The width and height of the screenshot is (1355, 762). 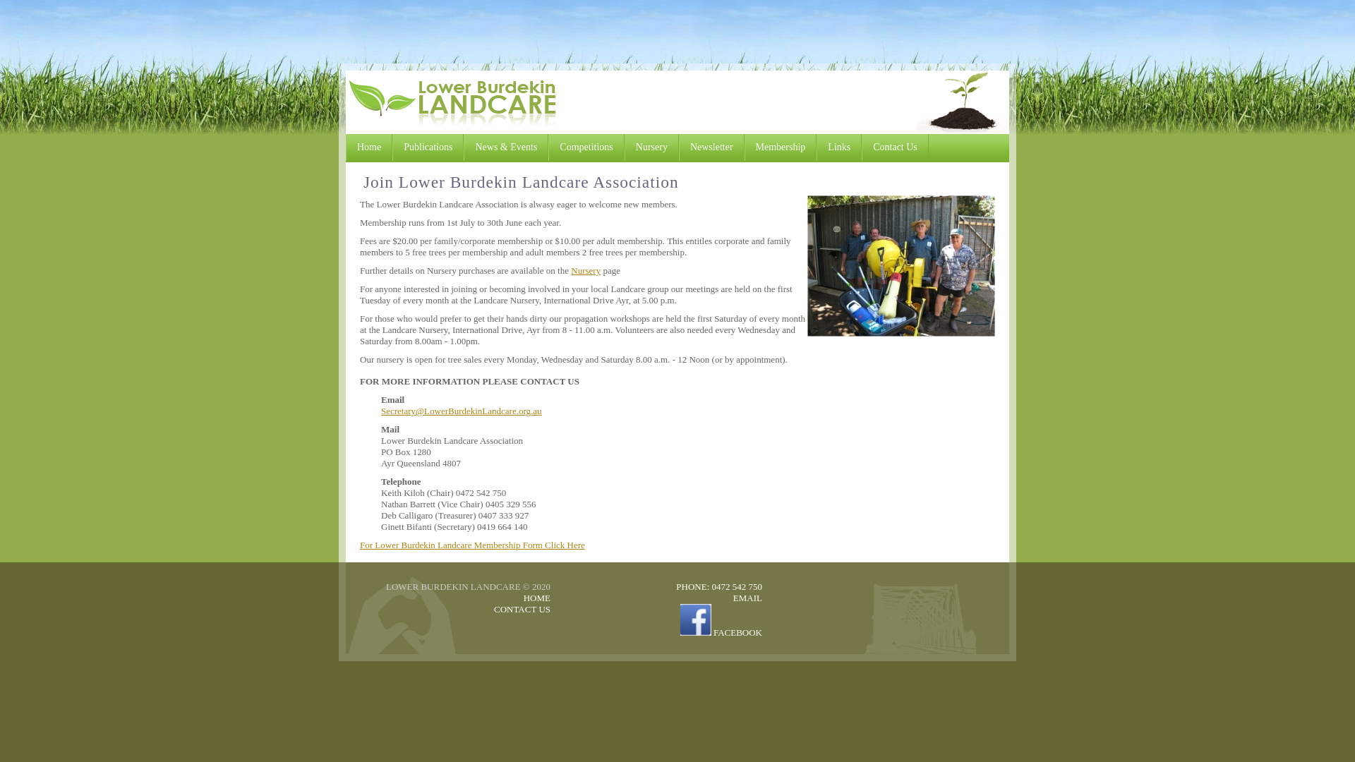 I want to click on Publications, so click(x=428, y=147).